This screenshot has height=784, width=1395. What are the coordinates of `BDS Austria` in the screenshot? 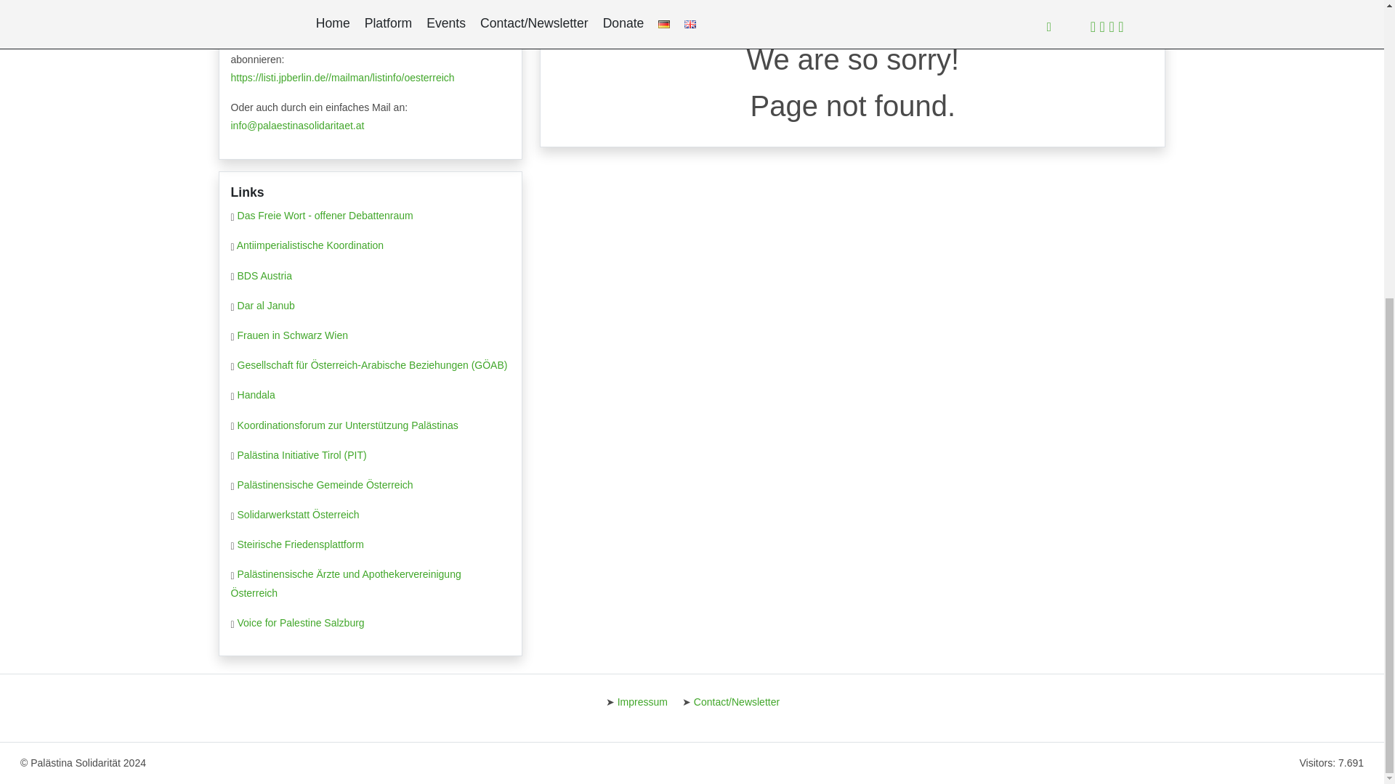 It's located at (264, 275).